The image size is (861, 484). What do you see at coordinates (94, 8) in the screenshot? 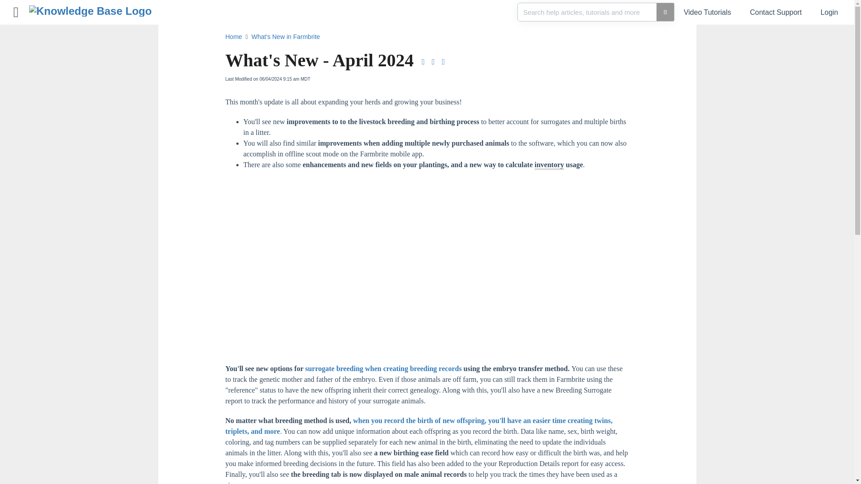
I see `Farmbrite` at bounding box center [94, 8].